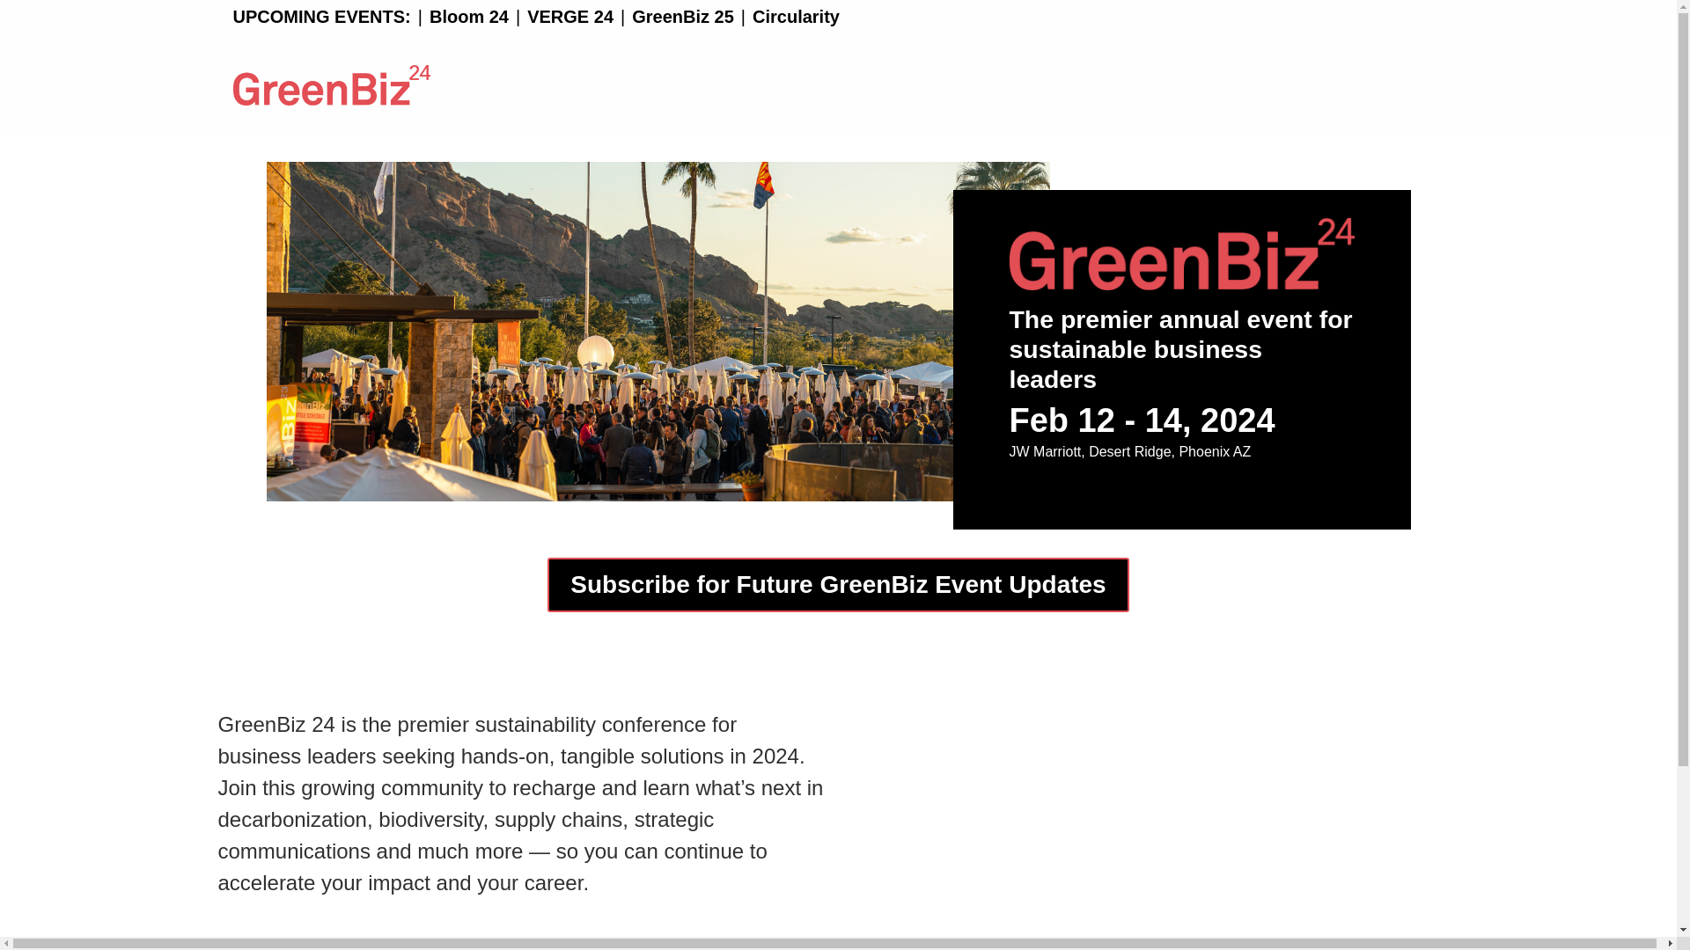 The height and width of the screenshot is (950, 1690). Describe the element at coordinates (838, 584) in the screenshot. I see `Subscribe for Future GreenBiz Event Updates` at that location.